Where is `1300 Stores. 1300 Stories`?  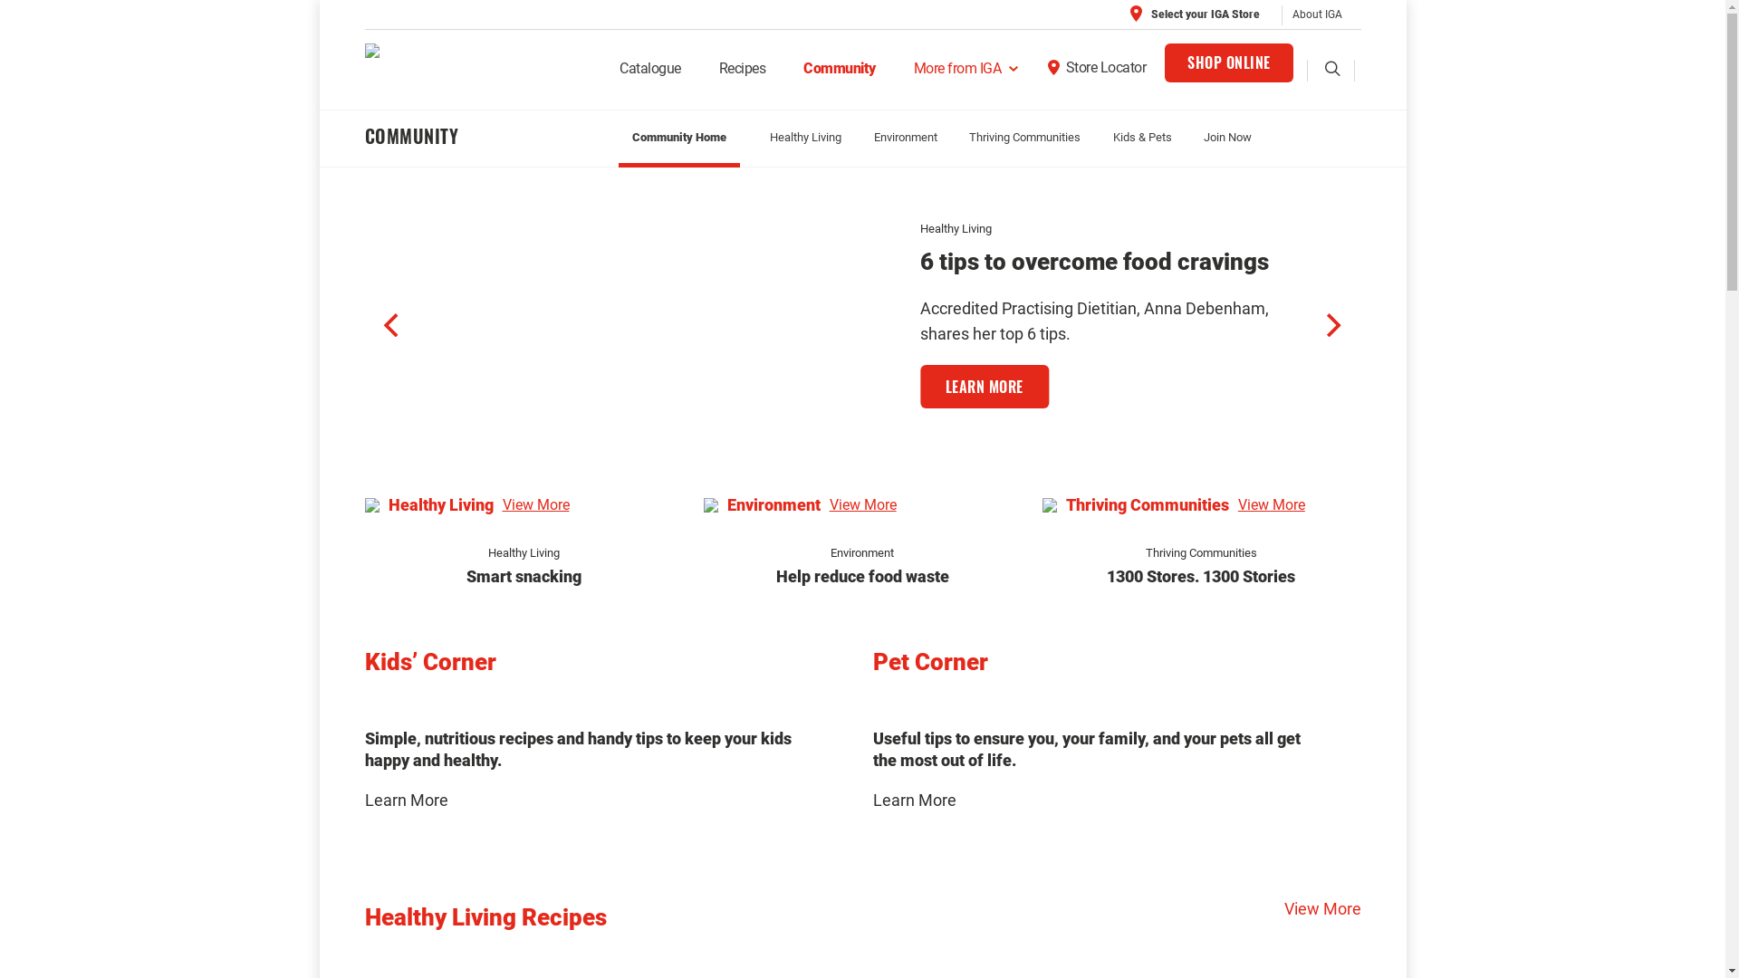
1300 Stores. 1300 Stories is located at coordinates (1201, 576).